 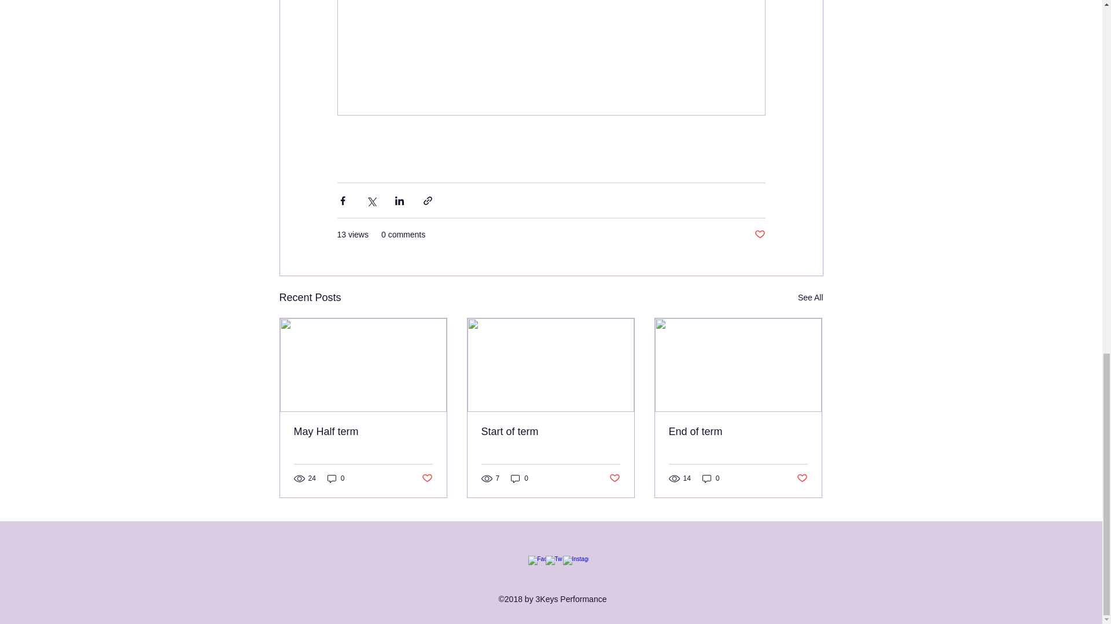 What do you see at coordinates (520, 478) in the screenshot?
I see `0` at bounding box center [520, 478].